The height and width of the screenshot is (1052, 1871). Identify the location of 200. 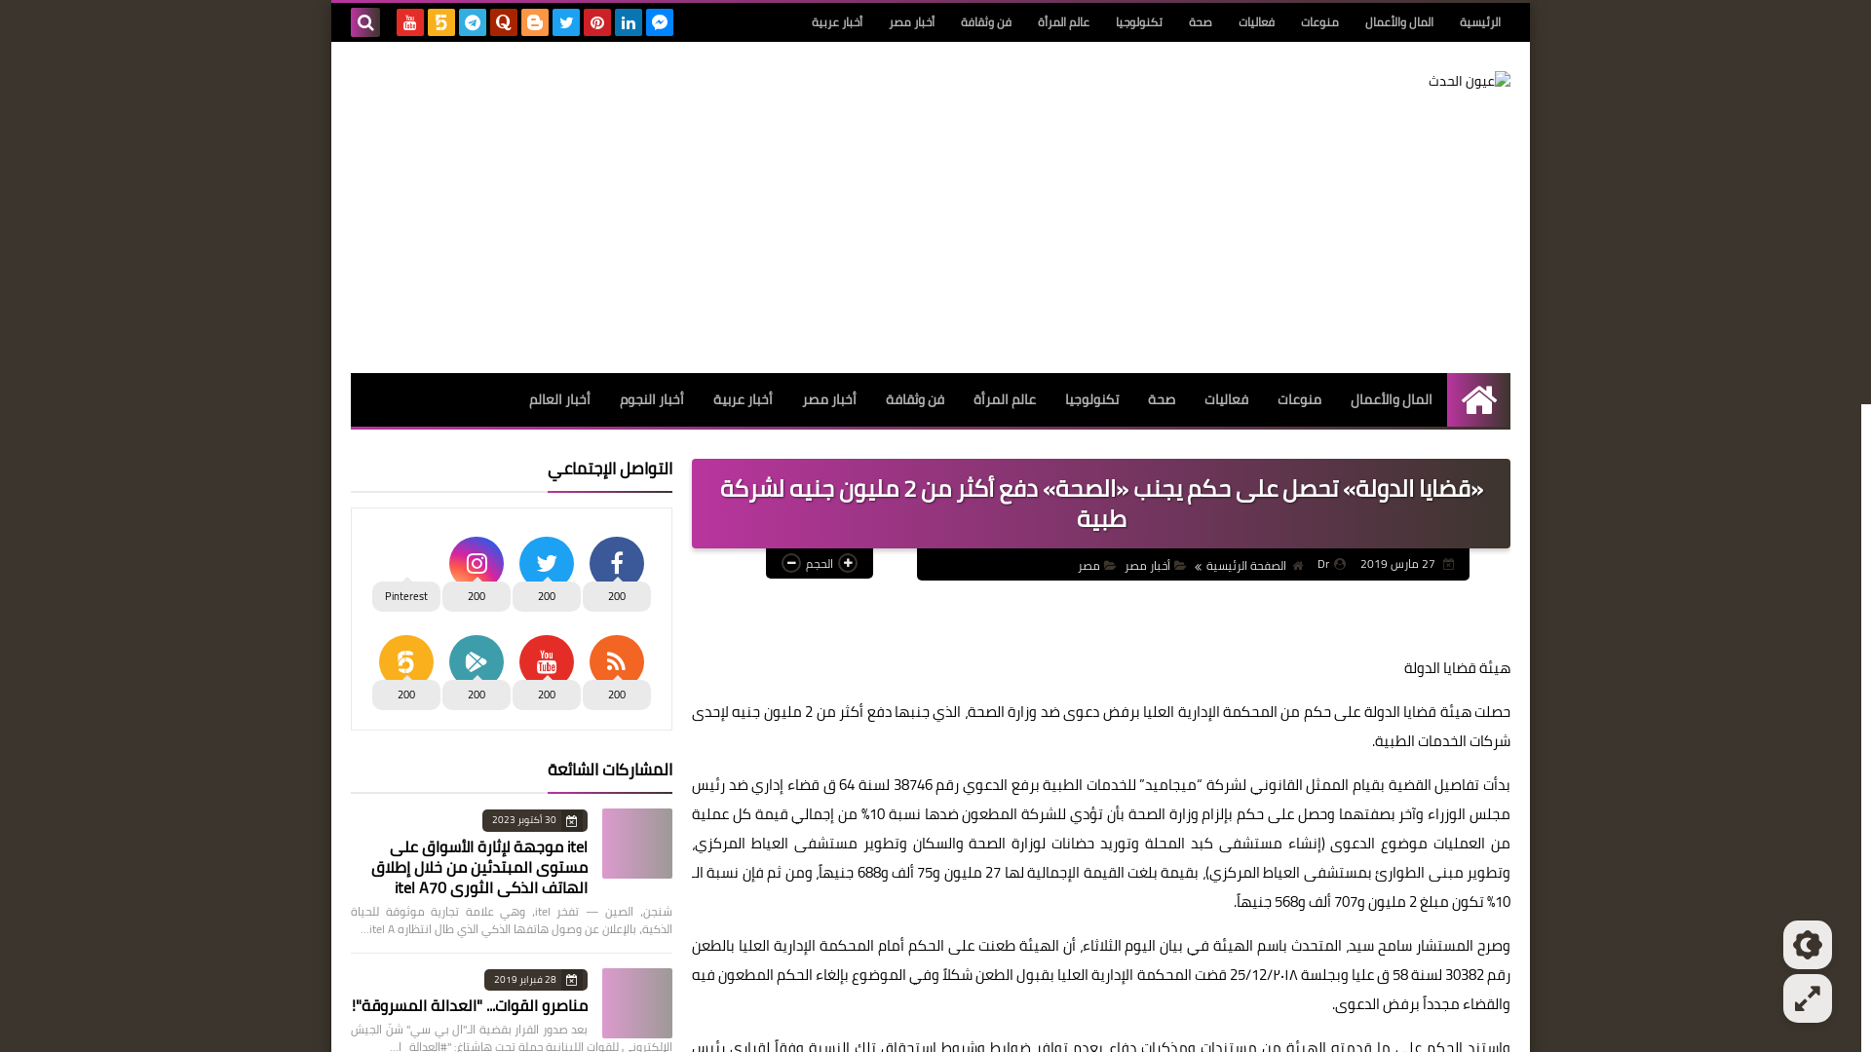
(476, 668).